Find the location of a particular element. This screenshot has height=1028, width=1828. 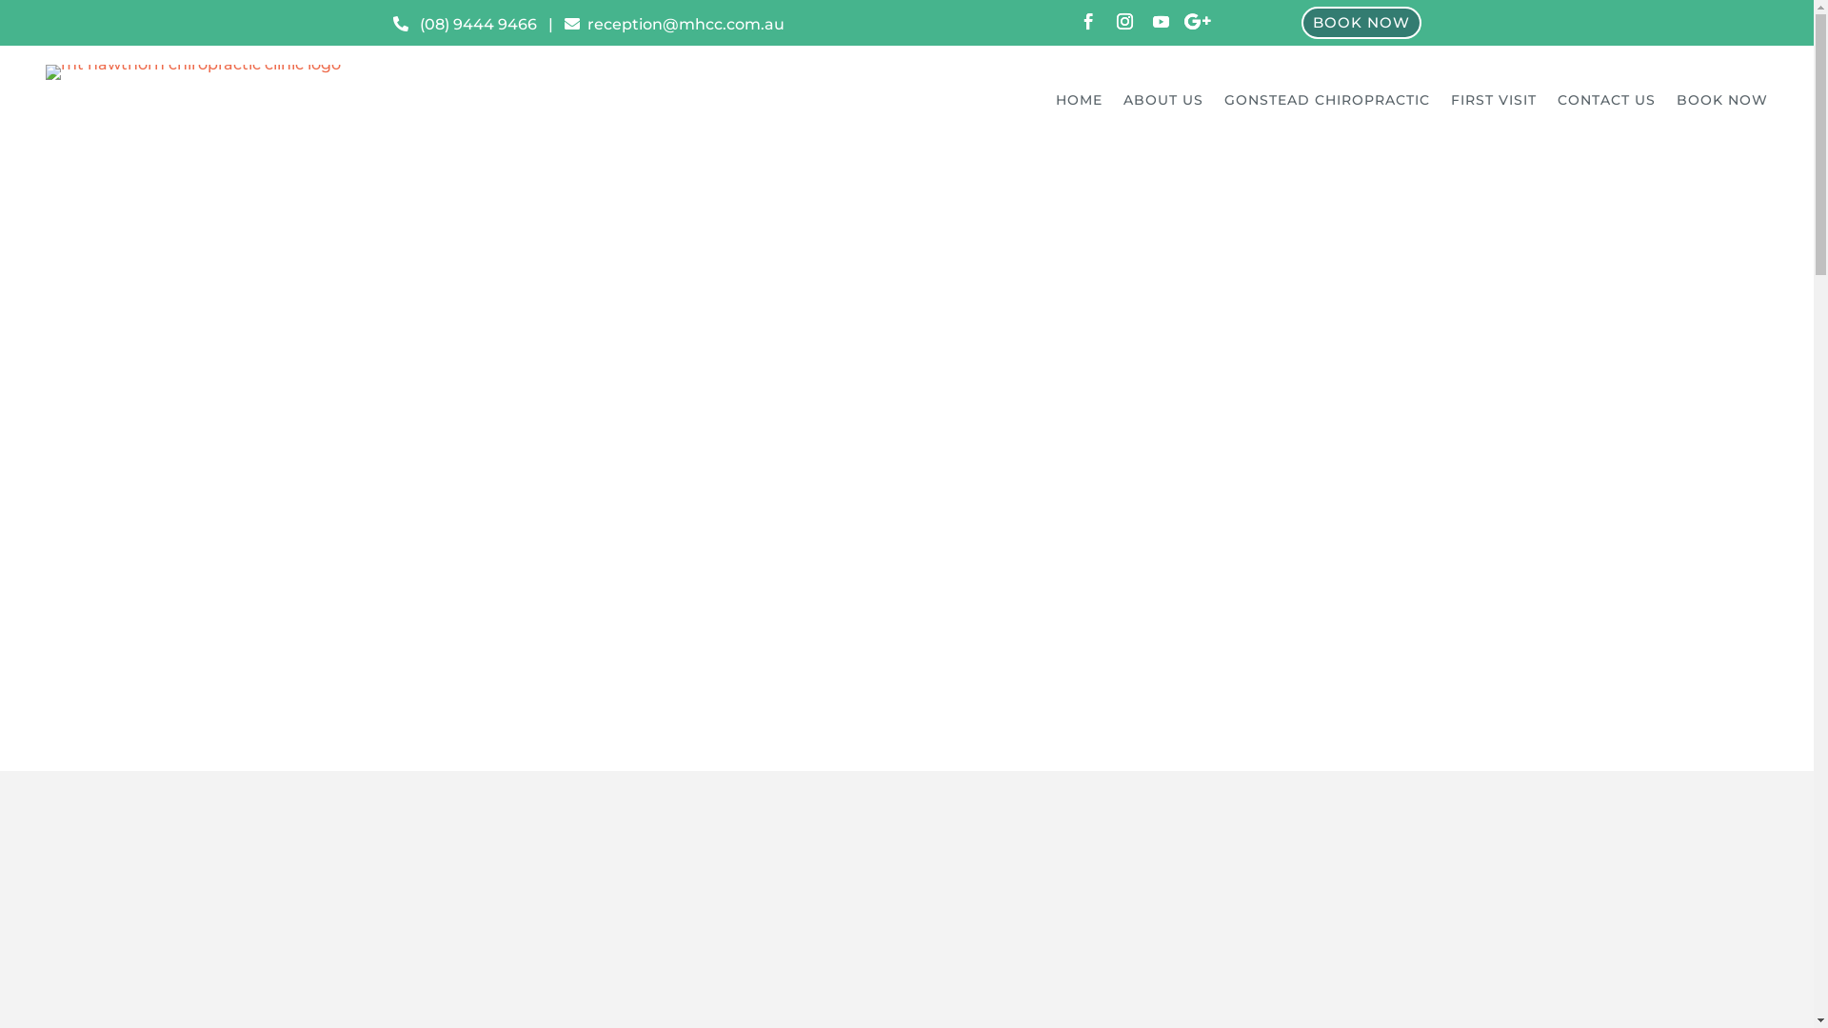

GONSTEAD CHIROPRACTIC is located at coordinates (1327, 104).